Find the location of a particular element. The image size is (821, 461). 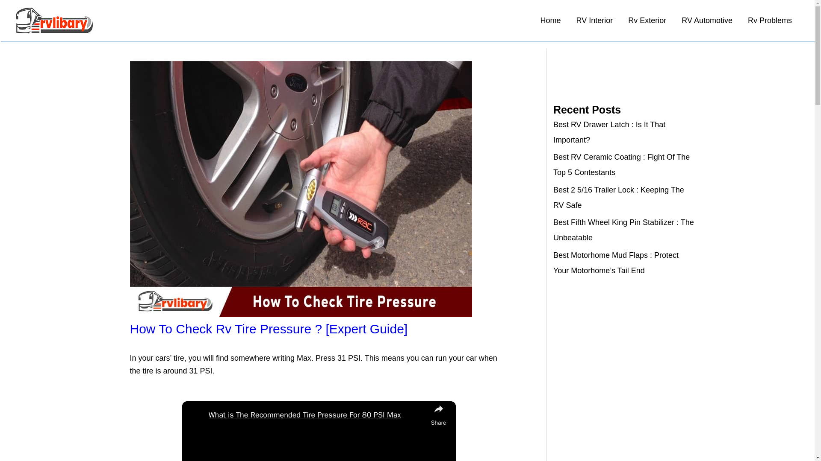

Best RV Ceramic Coating : Fight Of The Top 5 Contestants is located at coordinates (621, 164).